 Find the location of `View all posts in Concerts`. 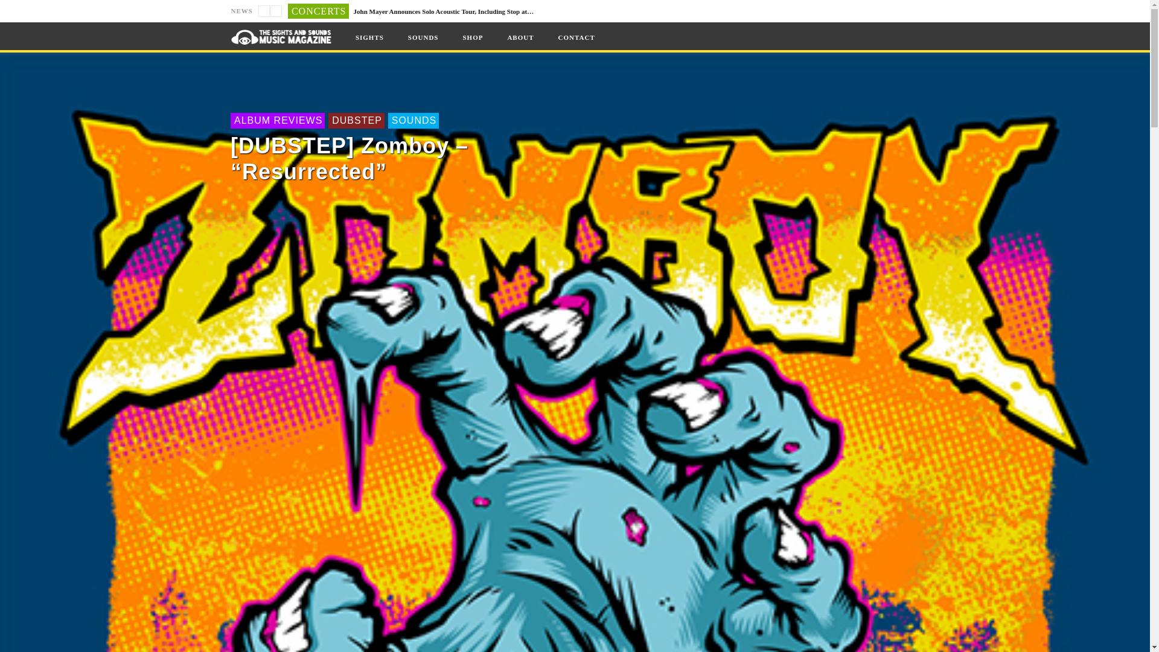

View all posts in Concerts is located at coordinates (319, 11).